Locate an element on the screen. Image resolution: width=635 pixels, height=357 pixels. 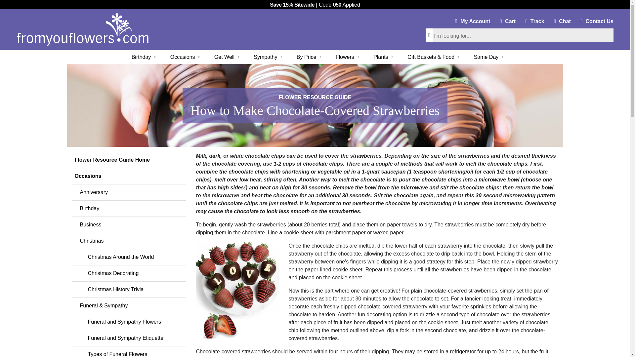
Birthday is located at coordinates (141, 57).